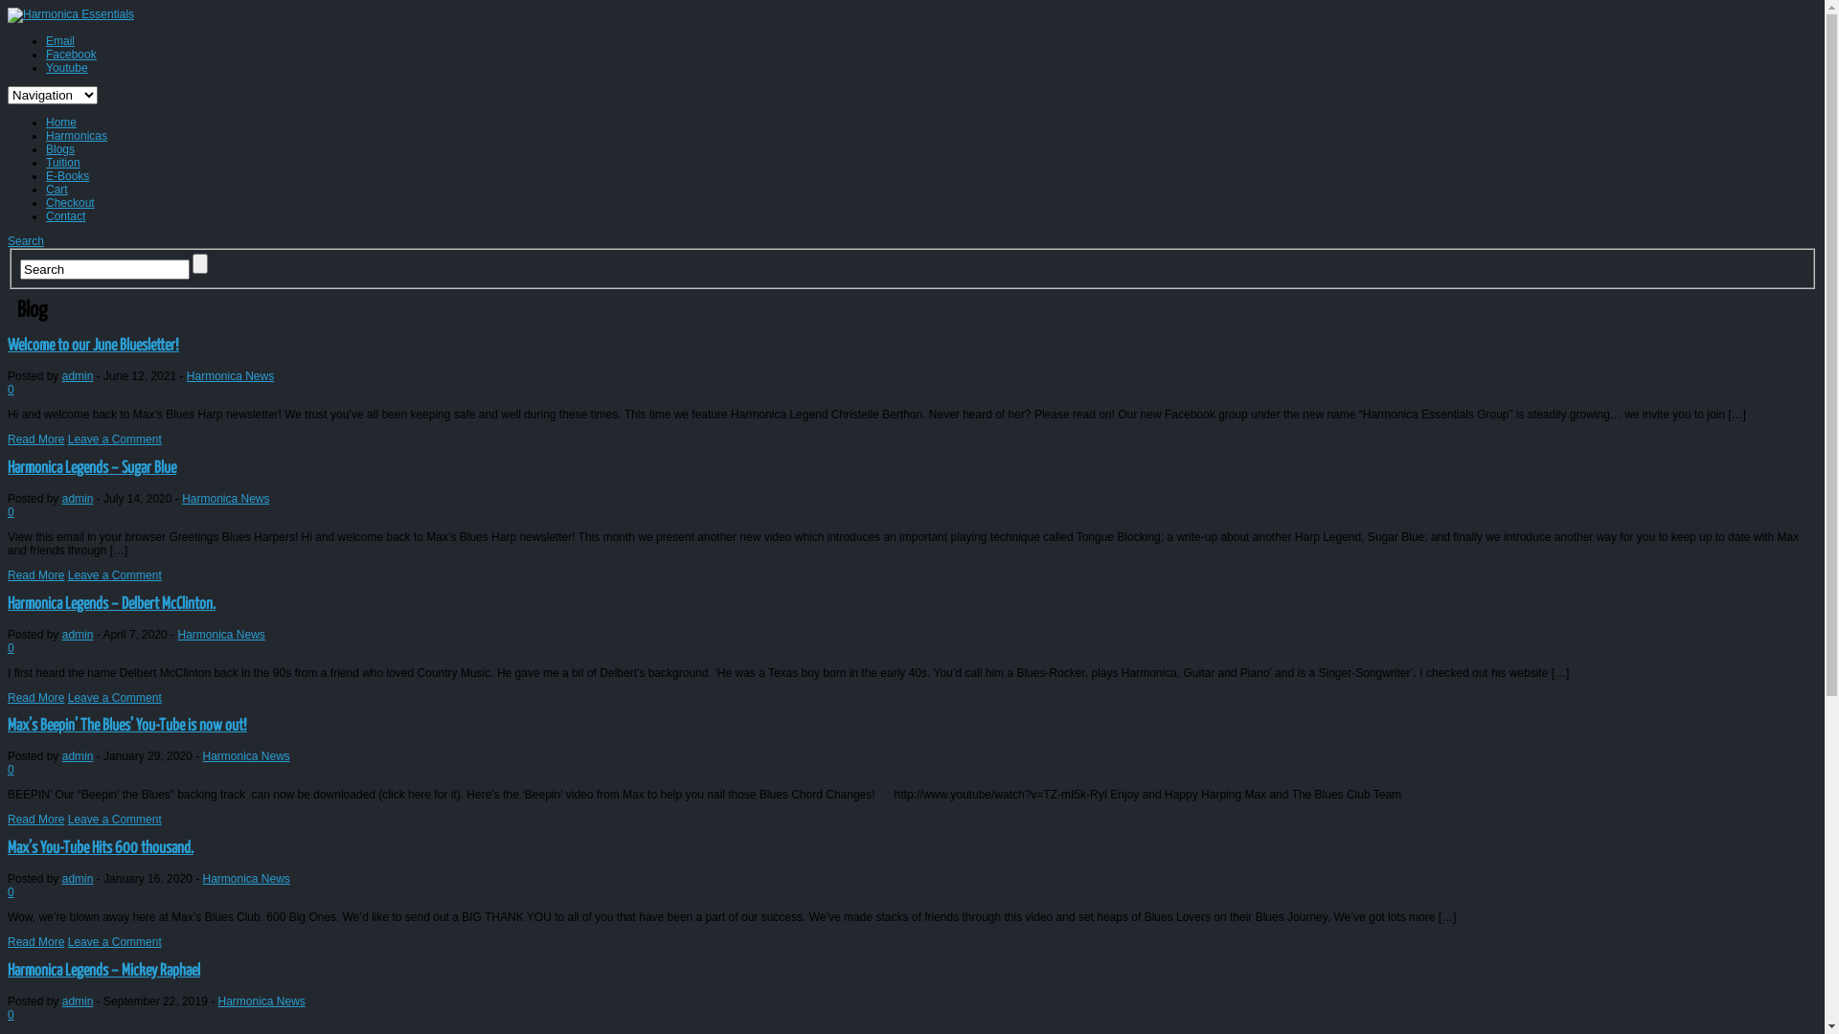 The image size is (1839, 1034). I want to click on admin, so click(79, 376).